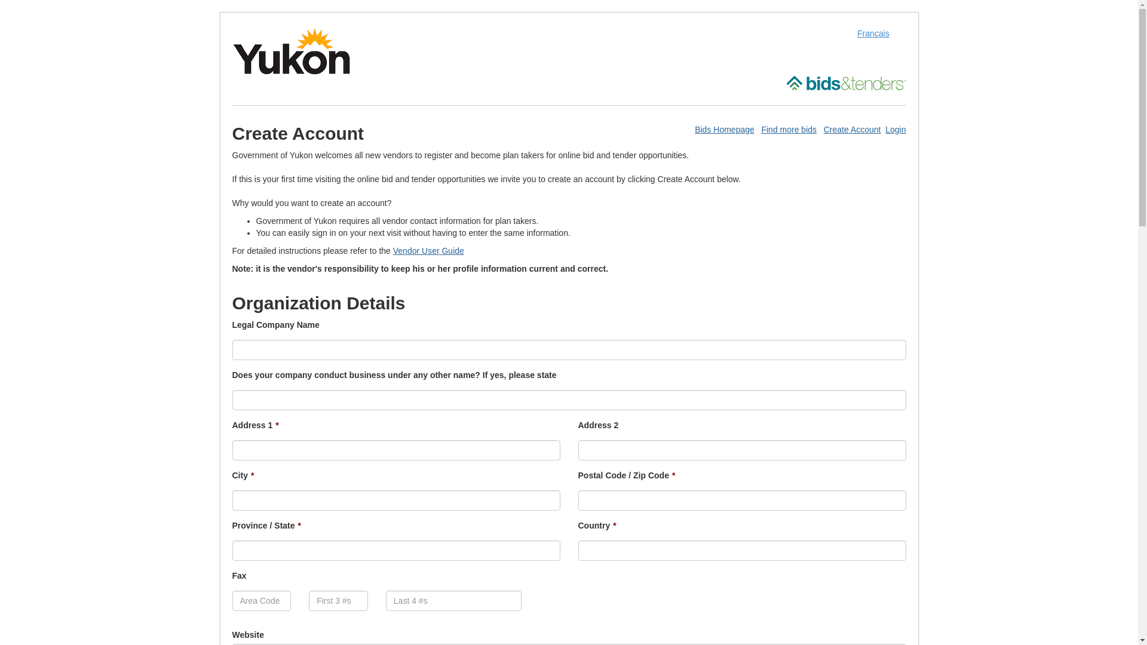 The width and height of the screenshot is (1147, 645). What do you see at coordinates (725, 130) in the screenshot?
I see `Bids Homepage` at bounding box center [725, 130].